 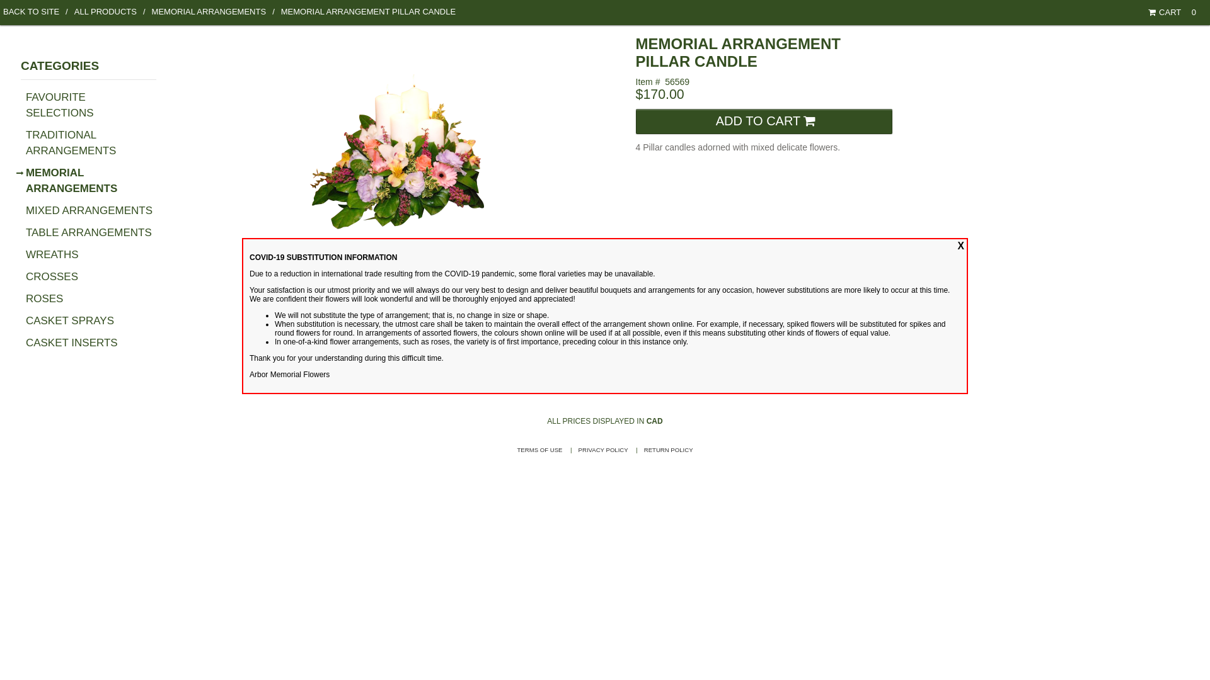 I want to click on CROSSES, so click(x=52, y=277).